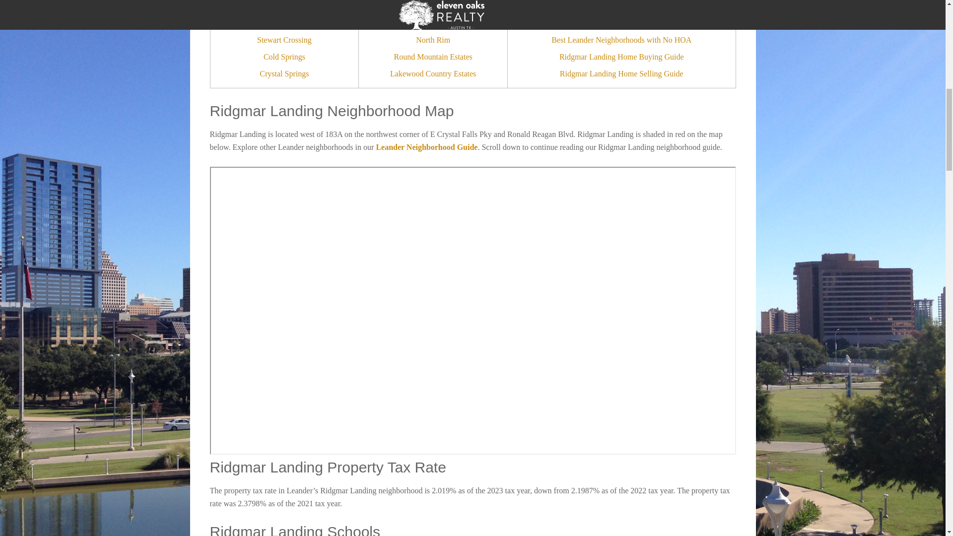 The image size is (953, 536). Describe the element at coordinates (284, 74) in the screenshot. I see `Crystal Springs` at that location.